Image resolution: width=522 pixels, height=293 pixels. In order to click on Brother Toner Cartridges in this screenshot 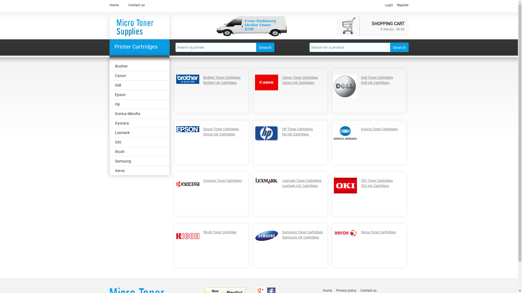, I will do `click(222, 78)`.